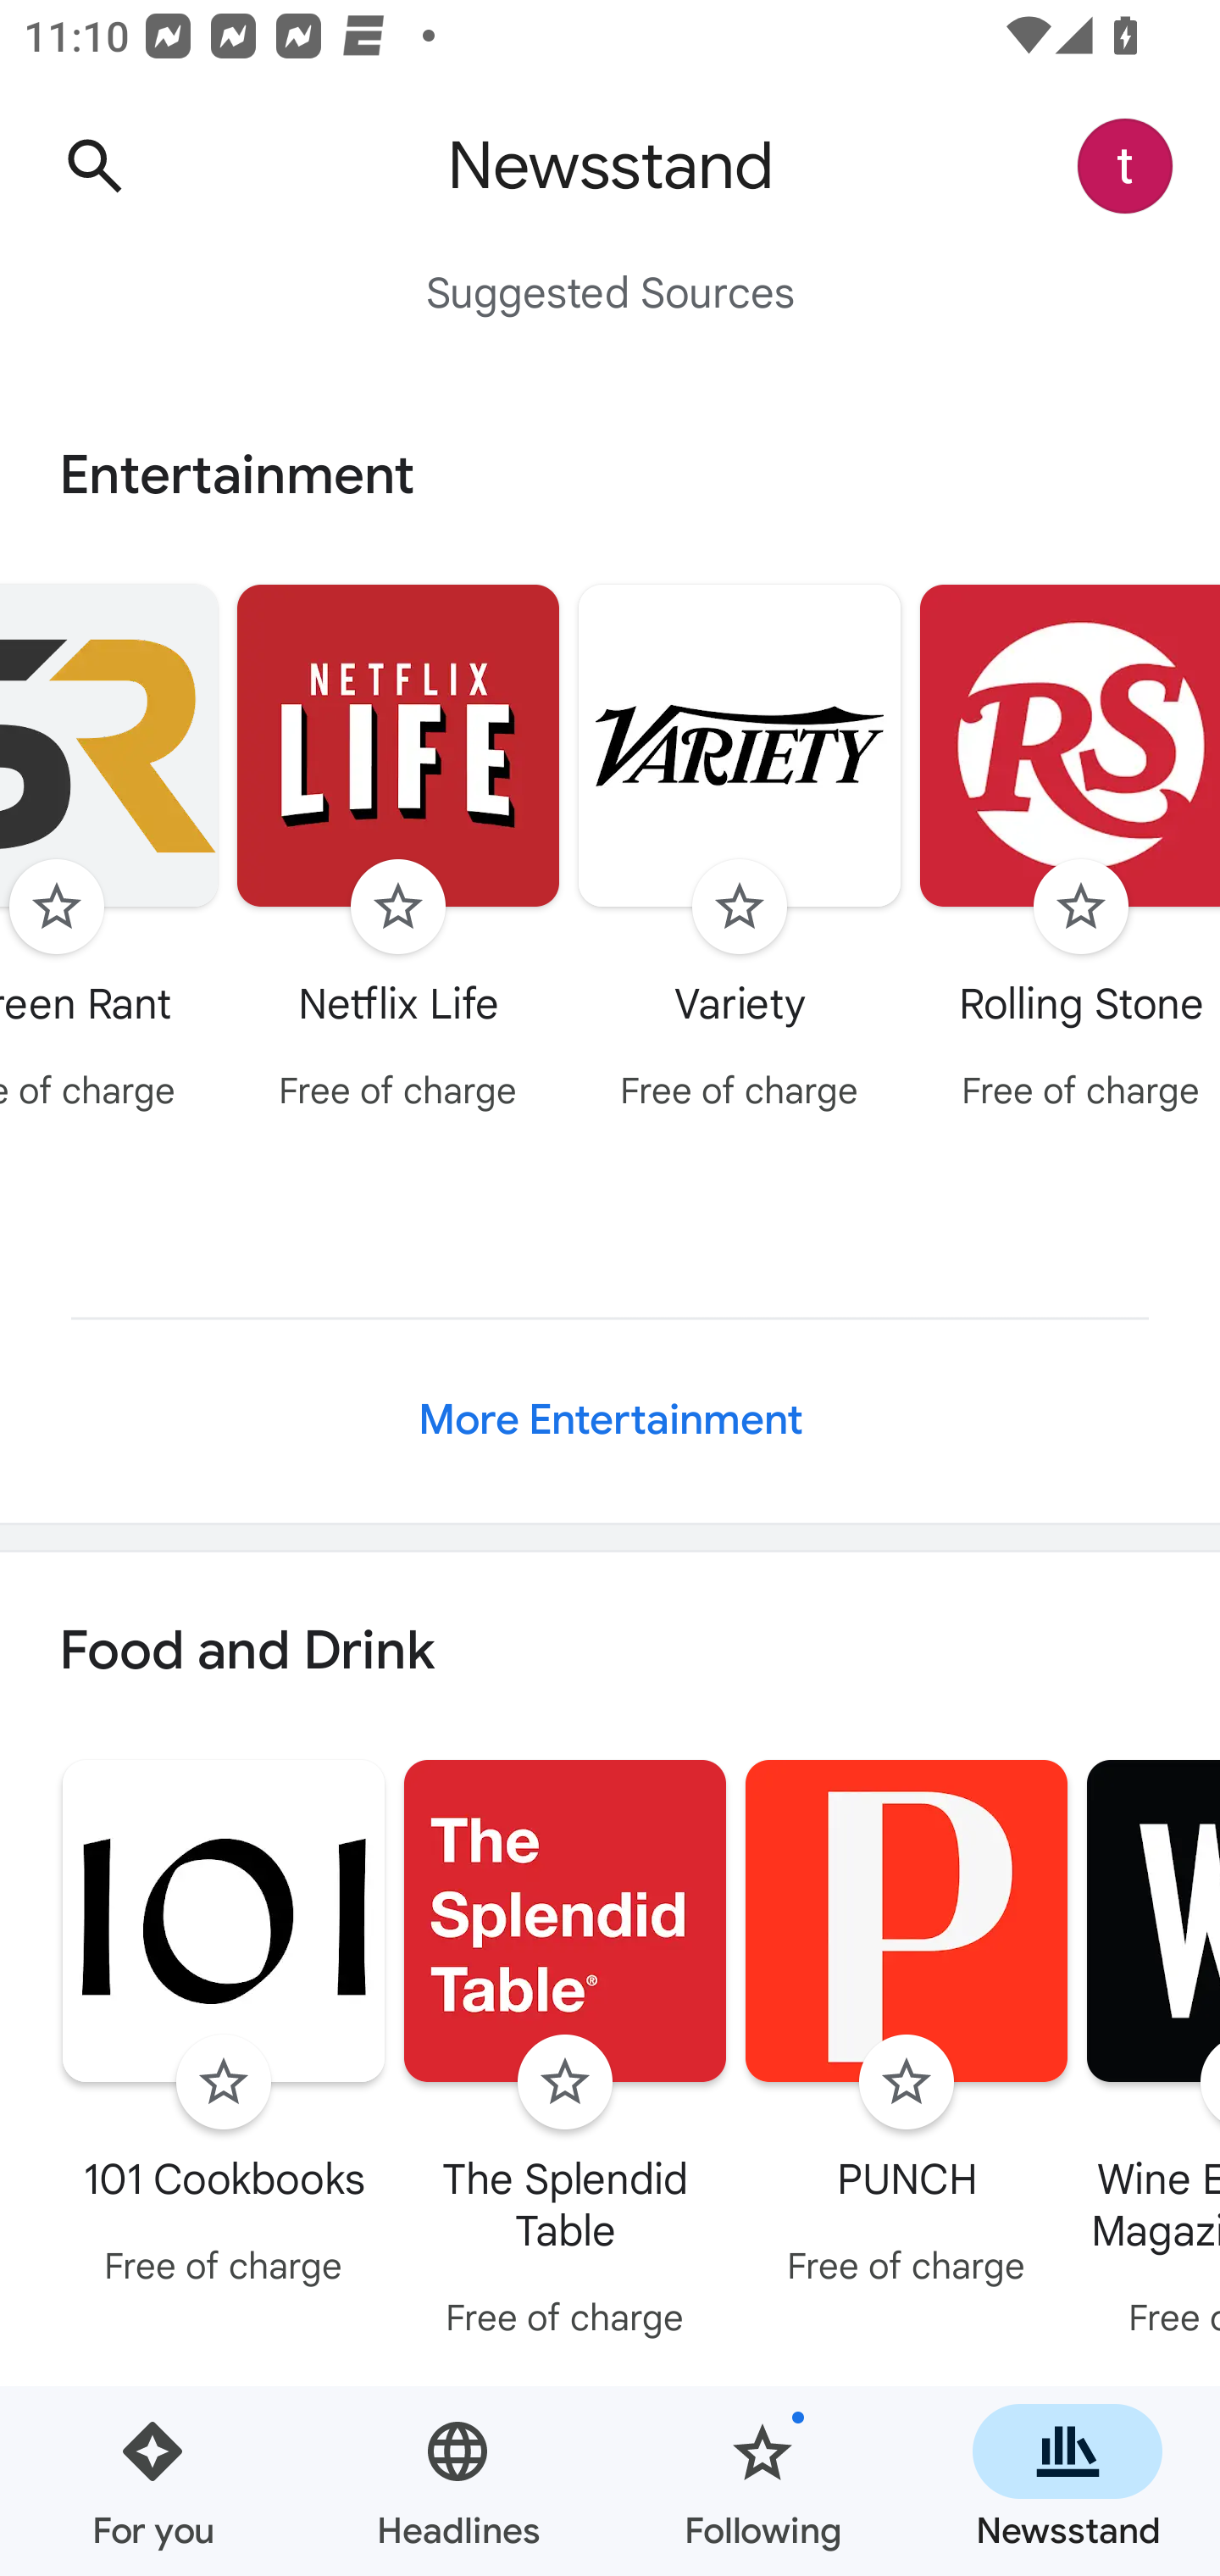 The image size is (1220, 2576). What do you see at coordinates (224, 2029) in the screenshot?
I see `Follow 101 Cookbooks Free of charge` at bounding box center [224, 2029].